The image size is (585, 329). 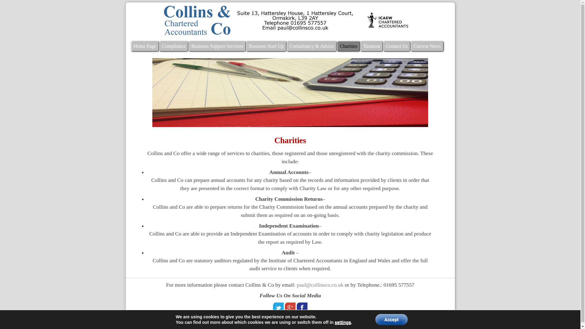 What do you see at coordinates (302, 308) in the screenshot?
I see `Facebook` at bounding box center [302, 308].